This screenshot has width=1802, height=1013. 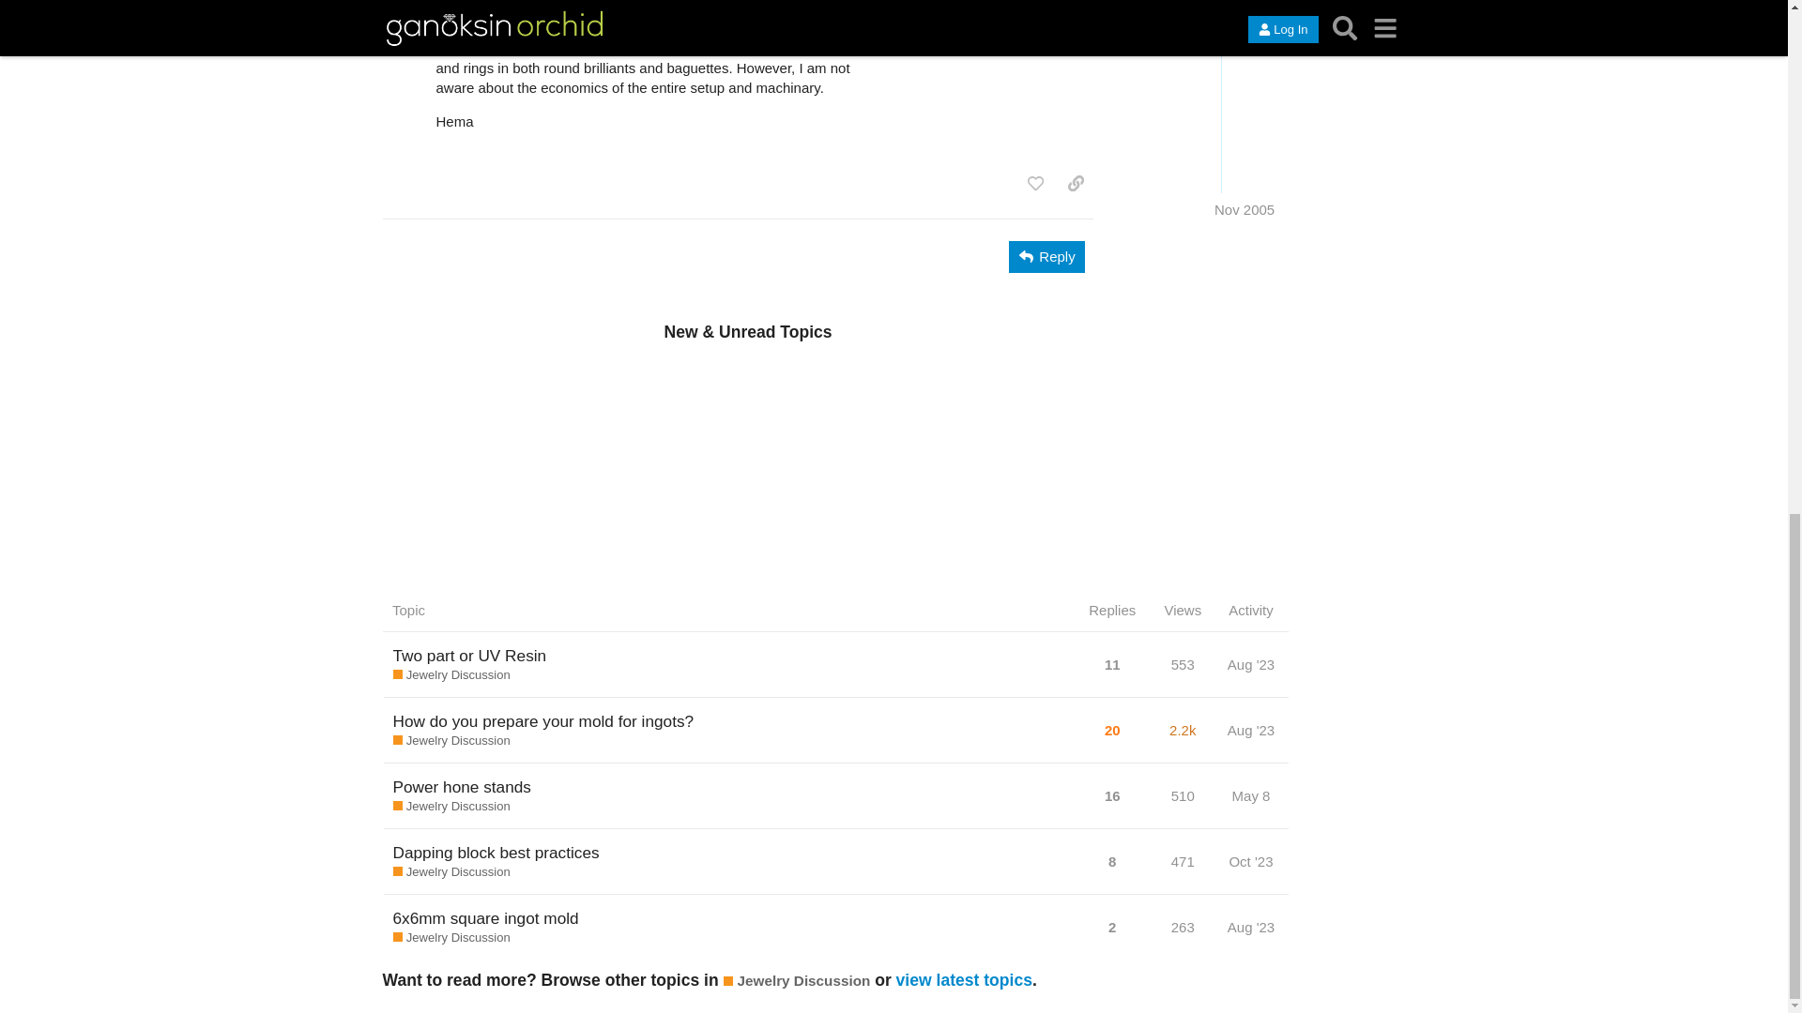 What do you see at coordinates (1047, 257) in the screenshot?
I see `Reply` at bounding box center [1047, 257].